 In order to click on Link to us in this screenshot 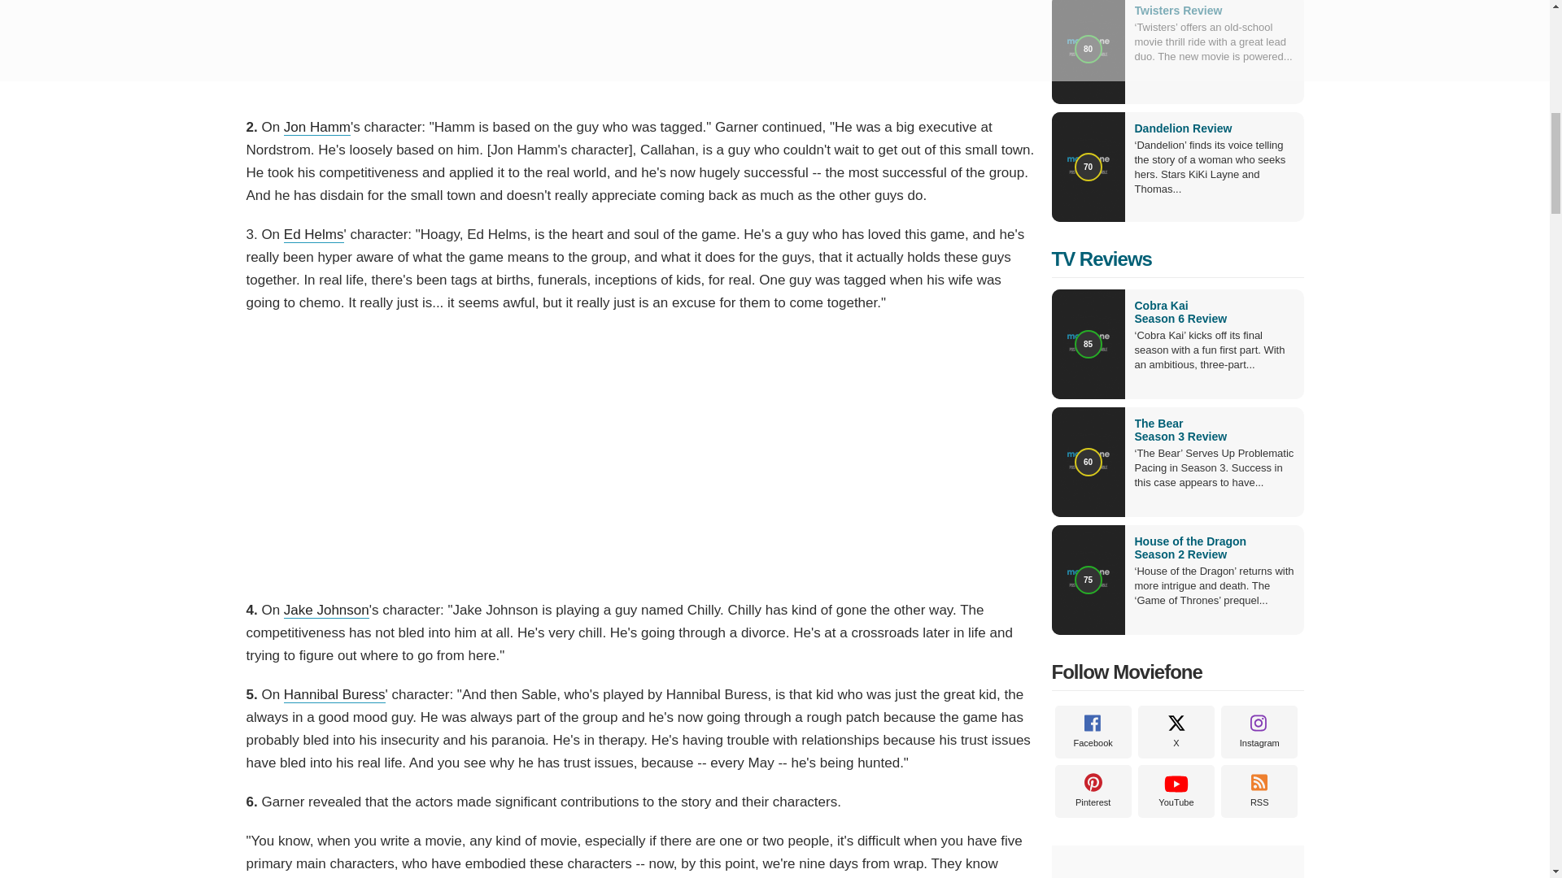, I will do `click(1259, 790)`.